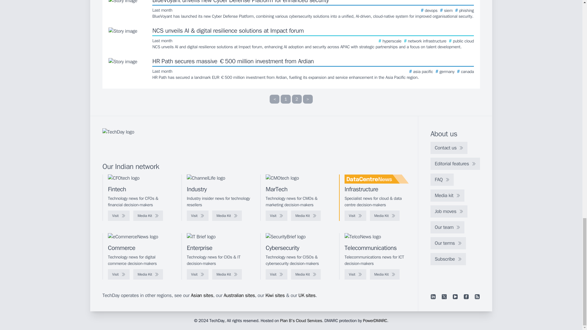 The height and width of the screenshot is (330, 587). Describe the element at coordinates (119, 216) in the screenshot. I see `Visit` at that location.